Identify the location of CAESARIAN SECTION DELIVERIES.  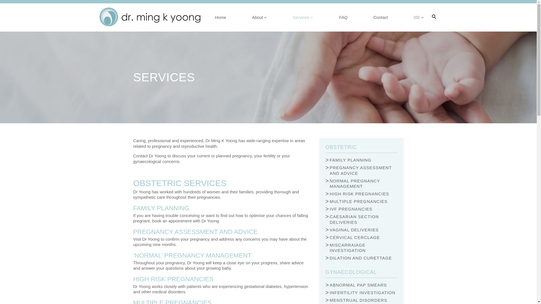
(361, 220).